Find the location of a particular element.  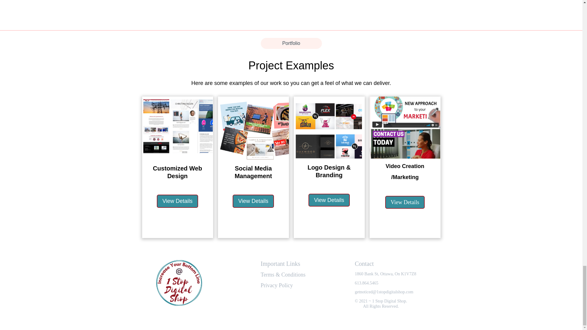

View Details is located at coordinates (177, 201).